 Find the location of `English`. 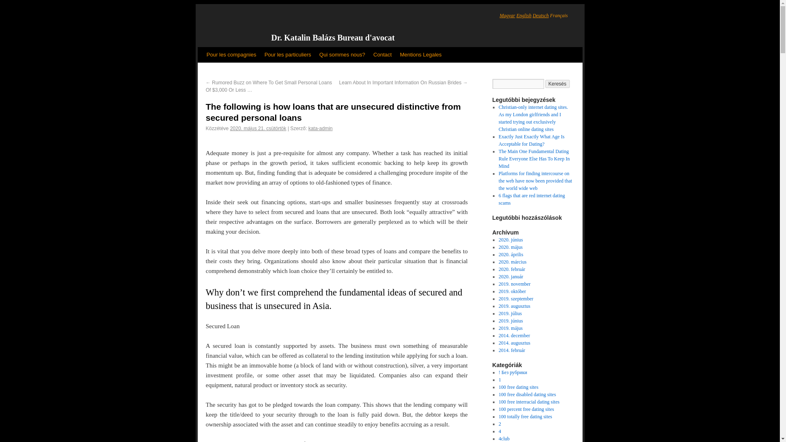

English is located at coordinates (524, 16).